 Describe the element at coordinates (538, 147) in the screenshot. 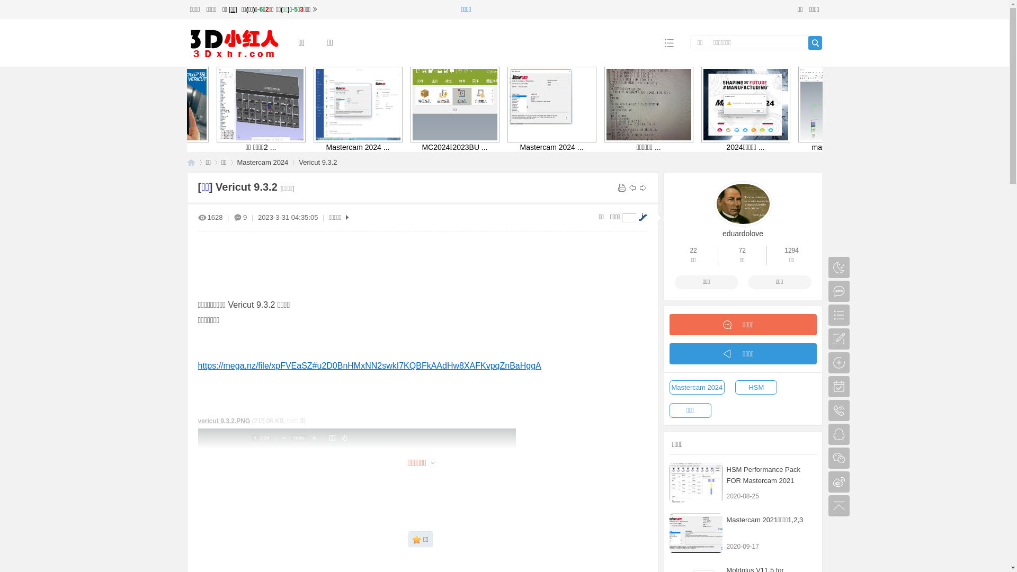

I see `Mastercam 2024 ...` at that location.